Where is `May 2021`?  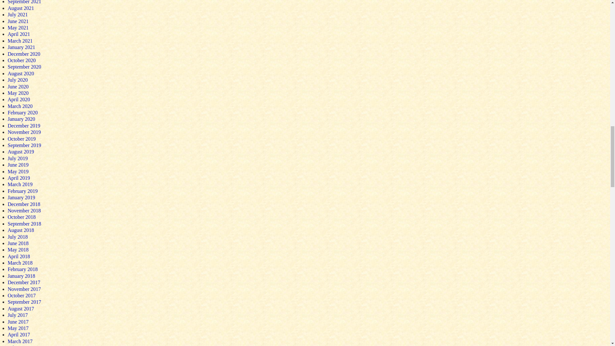 May 2021 is located at coordinates (18, 28).